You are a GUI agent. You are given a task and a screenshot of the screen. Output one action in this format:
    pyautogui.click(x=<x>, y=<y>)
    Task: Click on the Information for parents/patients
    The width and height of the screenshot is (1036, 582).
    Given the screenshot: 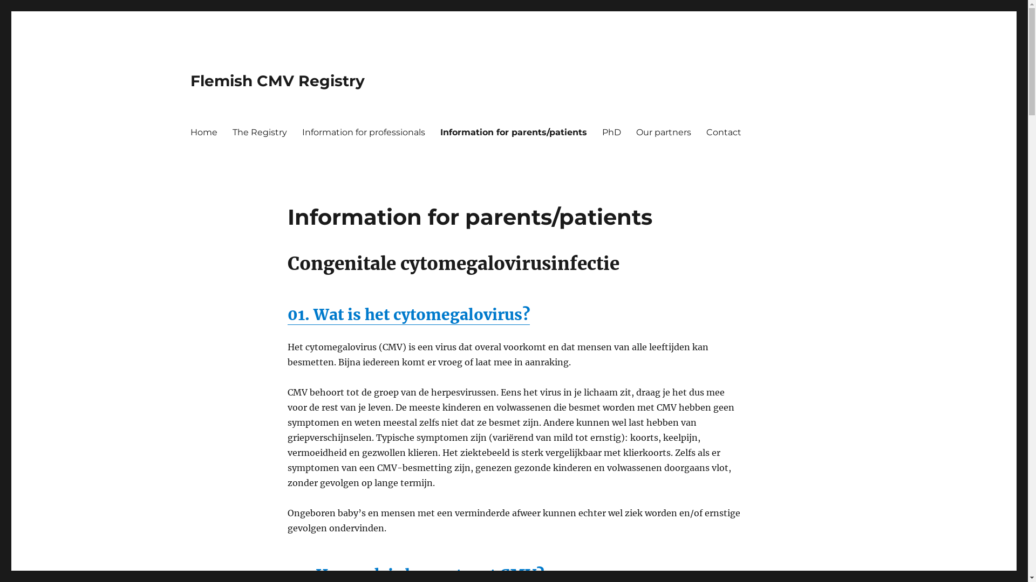 What is the action you would take?
    pyautogui.click(x=514, y=132)
    